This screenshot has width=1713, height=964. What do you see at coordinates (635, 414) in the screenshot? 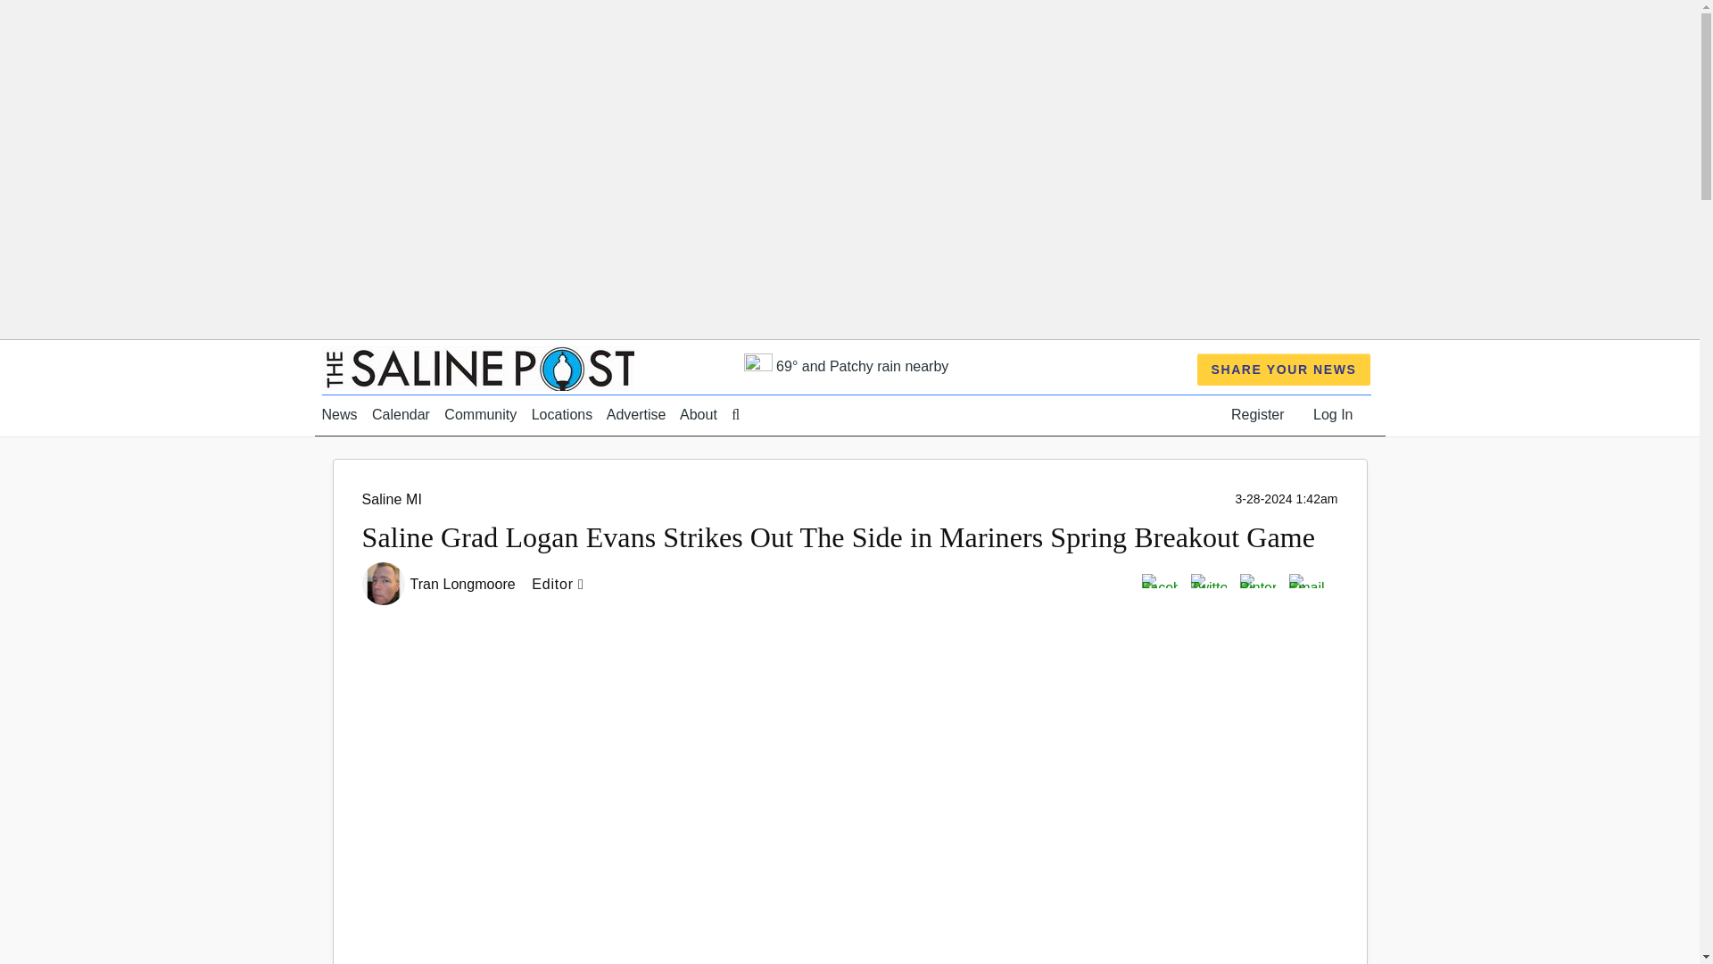
I see `Advertise` at bounding box center [635, 414].